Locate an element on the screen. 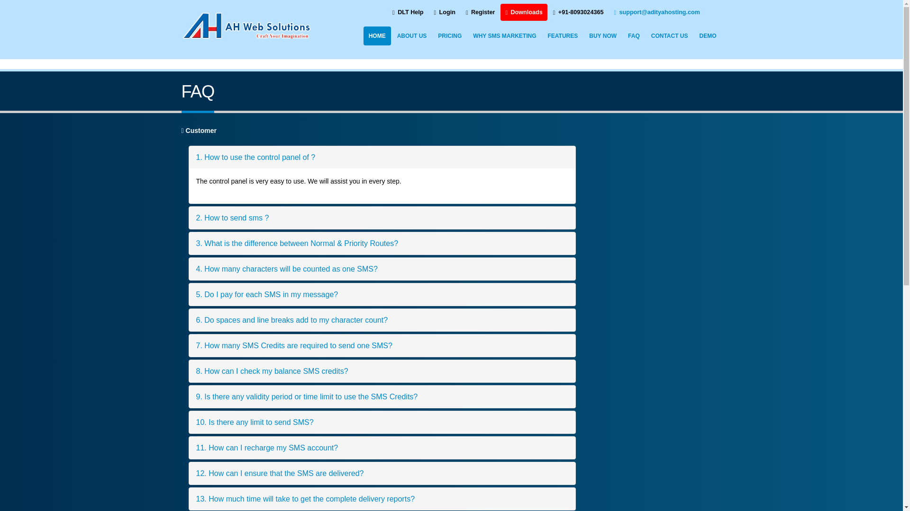 This screenshot has height=511, width=910. BUY NOW is located at coordinates (603, 36).